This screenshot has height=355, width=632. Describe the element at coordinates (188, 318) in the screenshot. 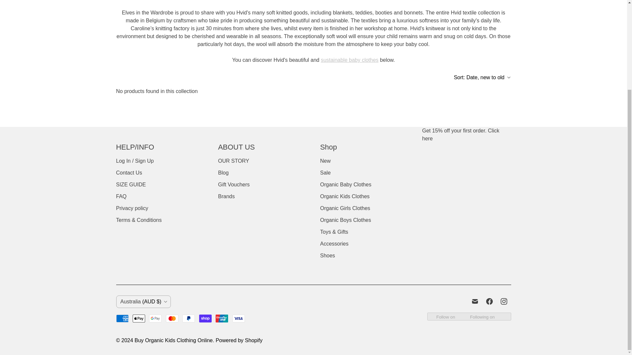

I see `PayPal` at that location.